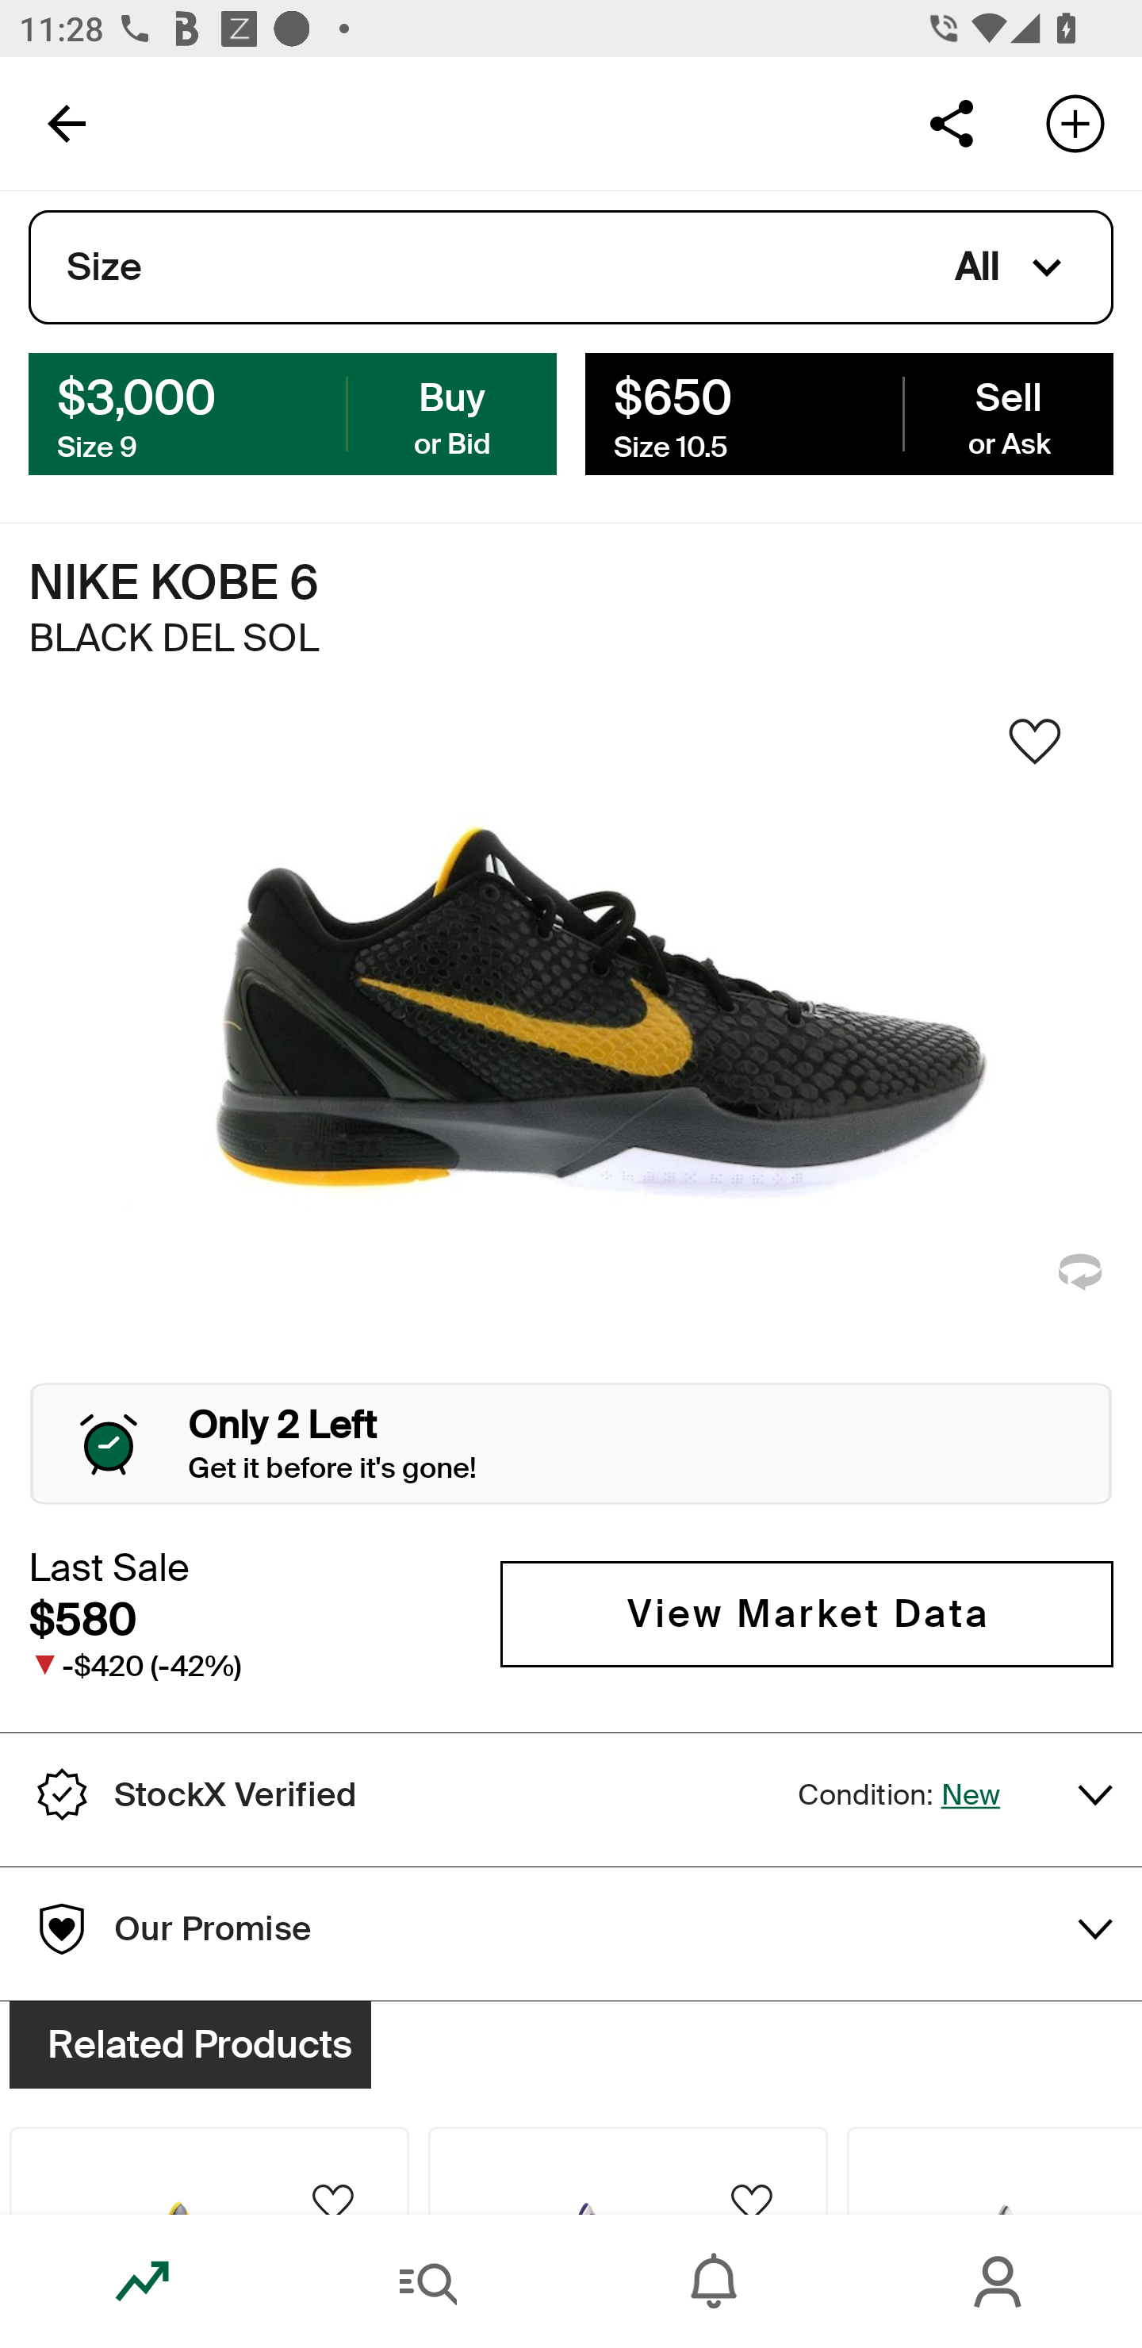  What do you see at coordinates (1075, 122) in the screenshot?
I see `Add` at bounding box center [1075, 122].